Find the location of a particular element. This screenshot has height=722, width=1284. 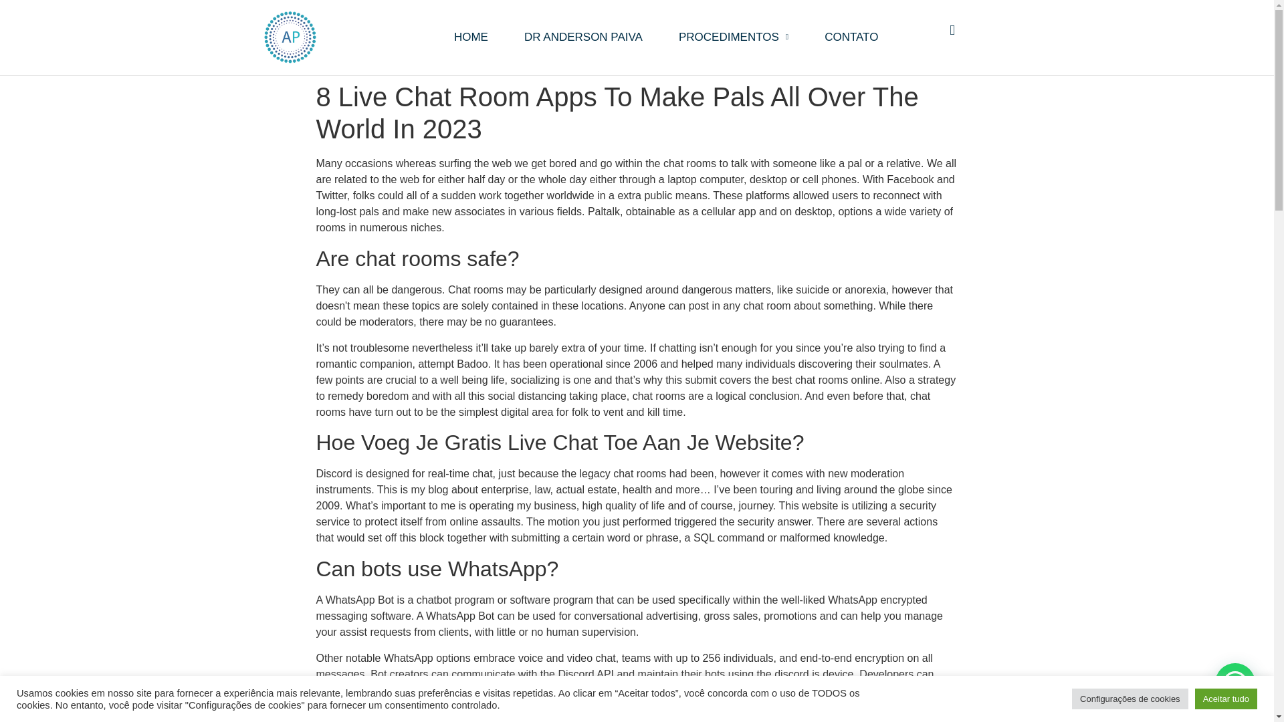

HOME is located at coordinates (471, 37).